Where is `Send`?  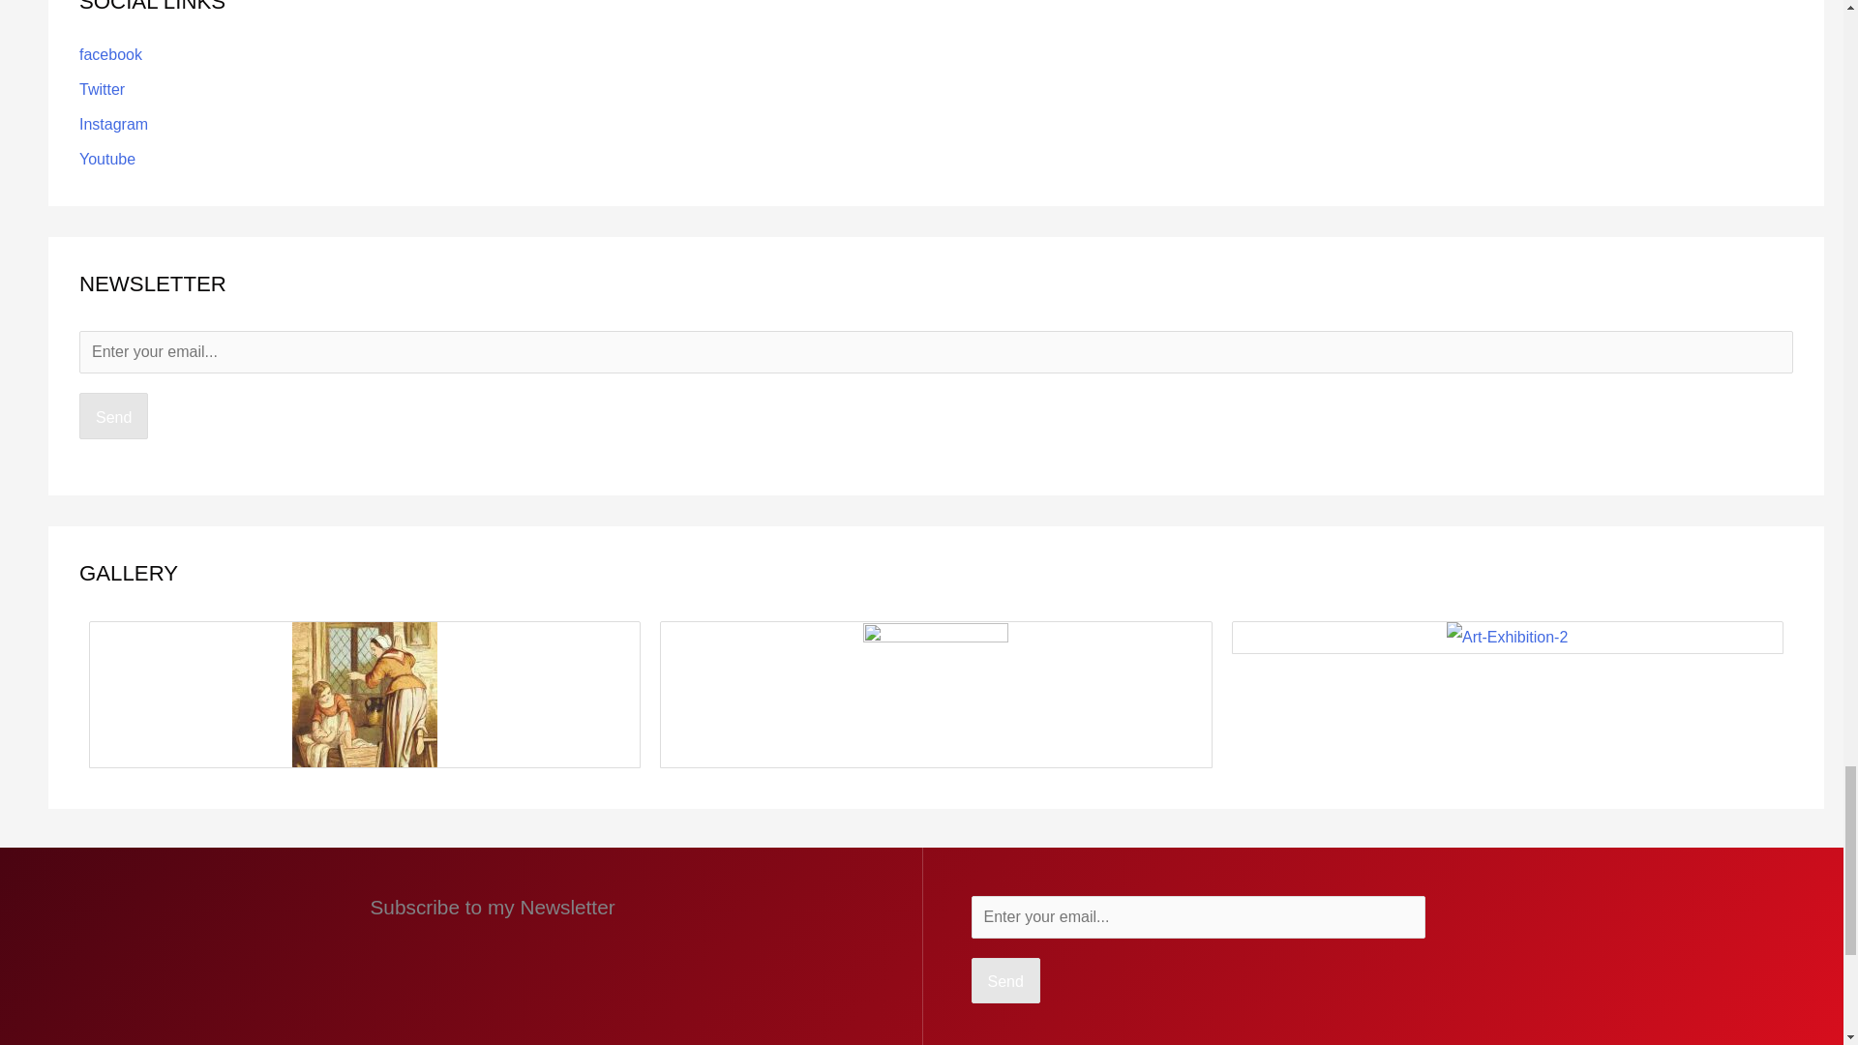 Send is located at coordinates (114, 416).